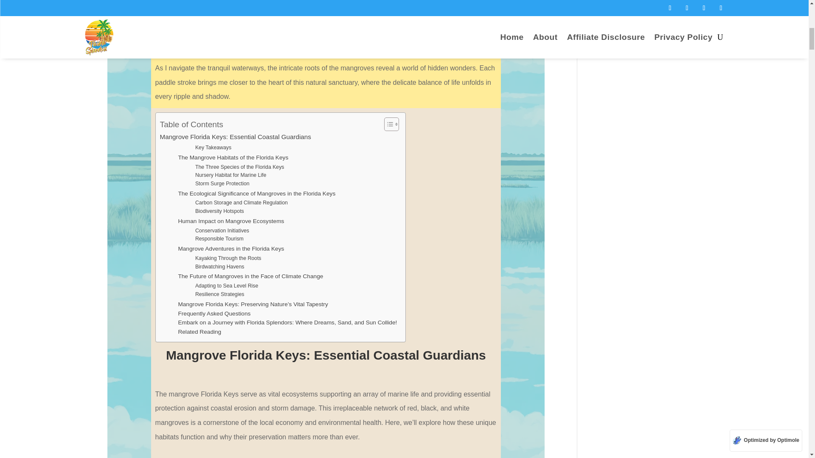 This screenshot has width=815, height=458. Describe the element at coordinates (222, 231) in the screenshot. I see `Conservation Initiatives` at that location.